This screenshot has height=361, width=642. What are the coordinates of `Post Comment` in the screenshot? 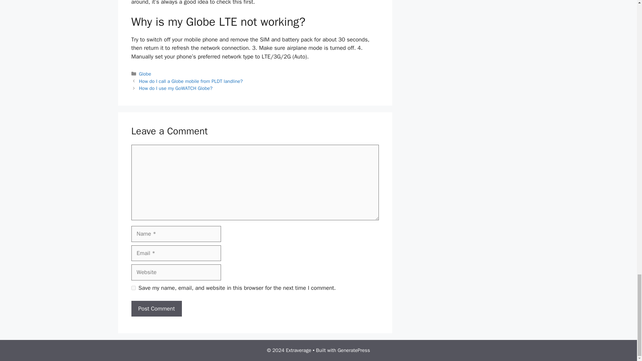 It's located at (156, 309).